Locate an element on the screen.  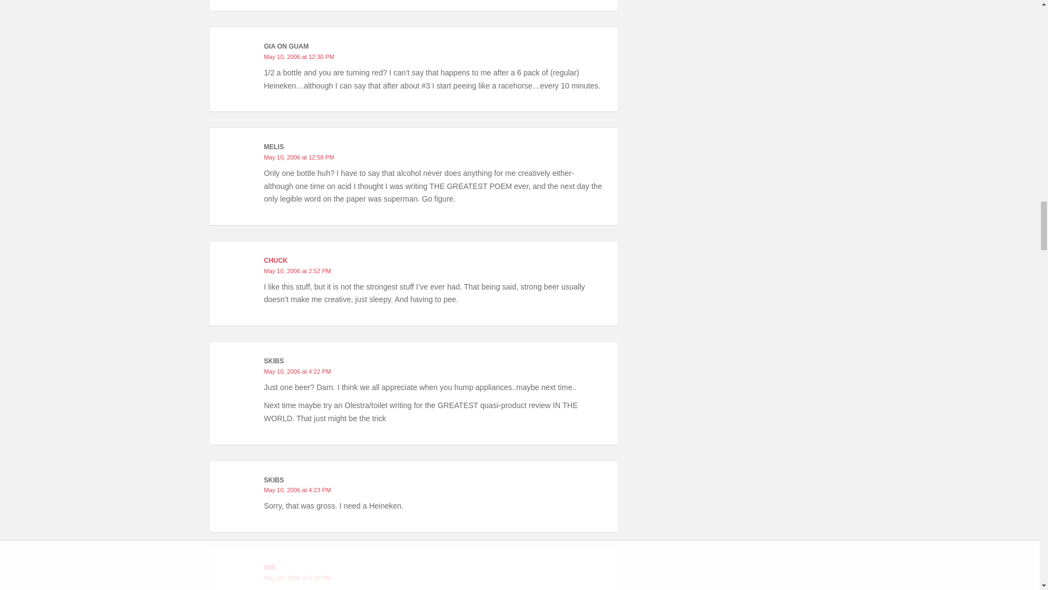
May 10, 2006 at 2:52 PM is located at coordinates (297, 271).